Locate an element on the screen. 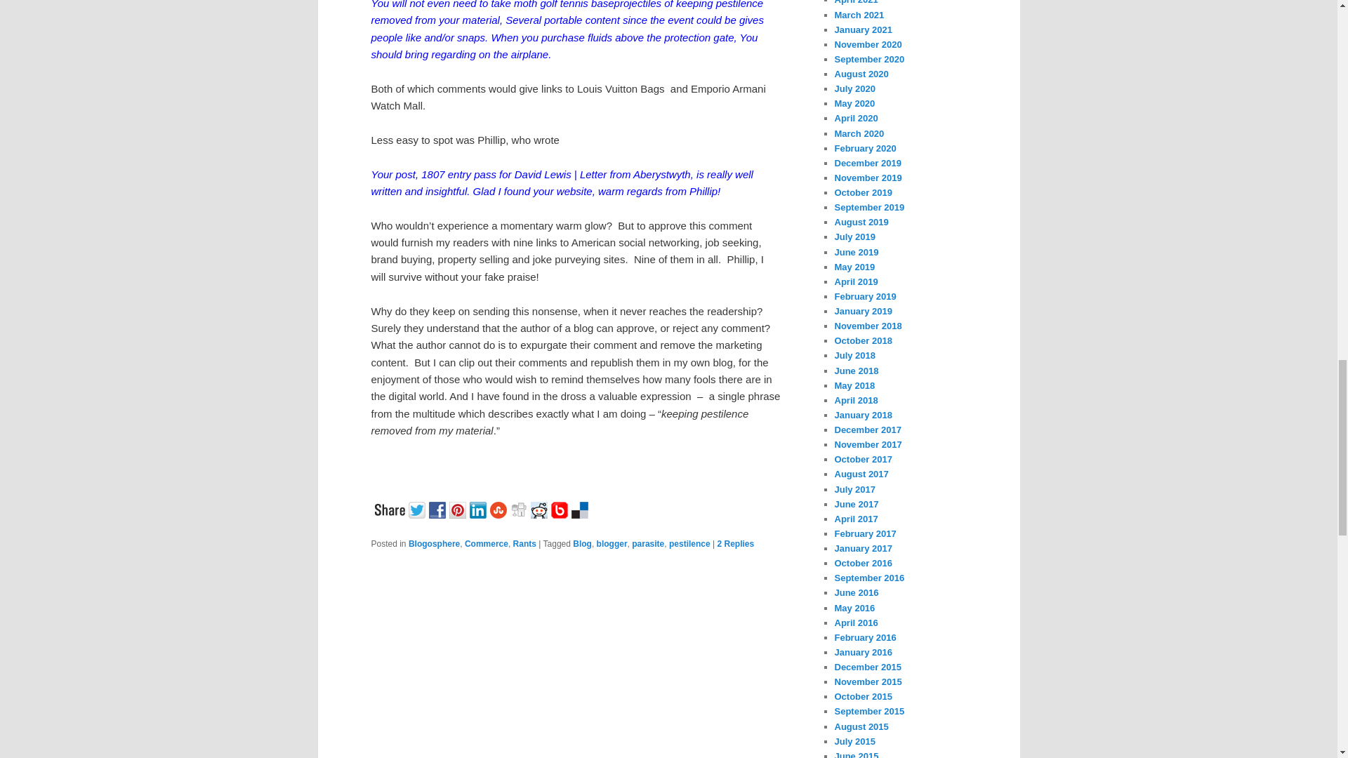  Digg is located at coordinates (520, 508).